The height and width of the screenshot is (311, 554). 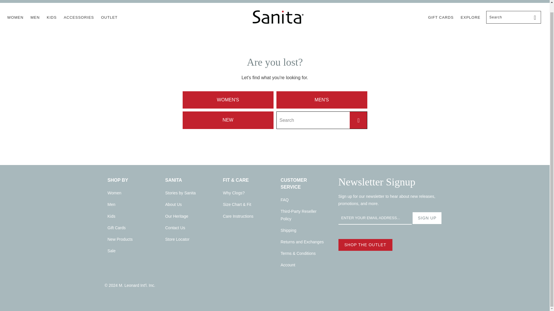 What do you see at coordinates (36, 1) in the screenshot?
I see `Sanita on Instagram` at bounding box center [36, 1].